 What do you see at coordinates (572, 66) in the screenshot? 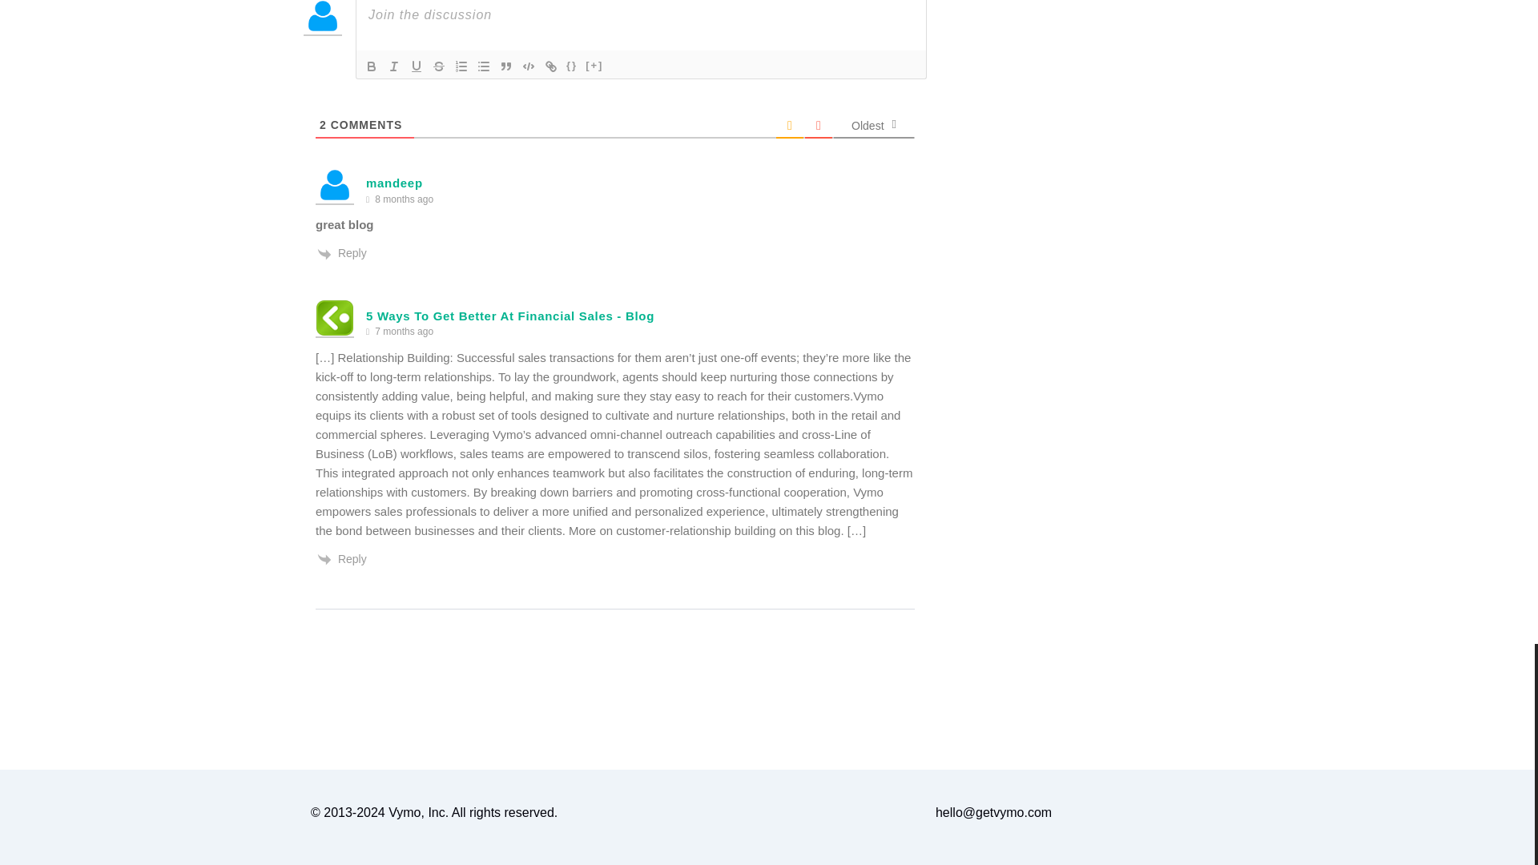
I see `Source Code` at bounding box center [572, 66].